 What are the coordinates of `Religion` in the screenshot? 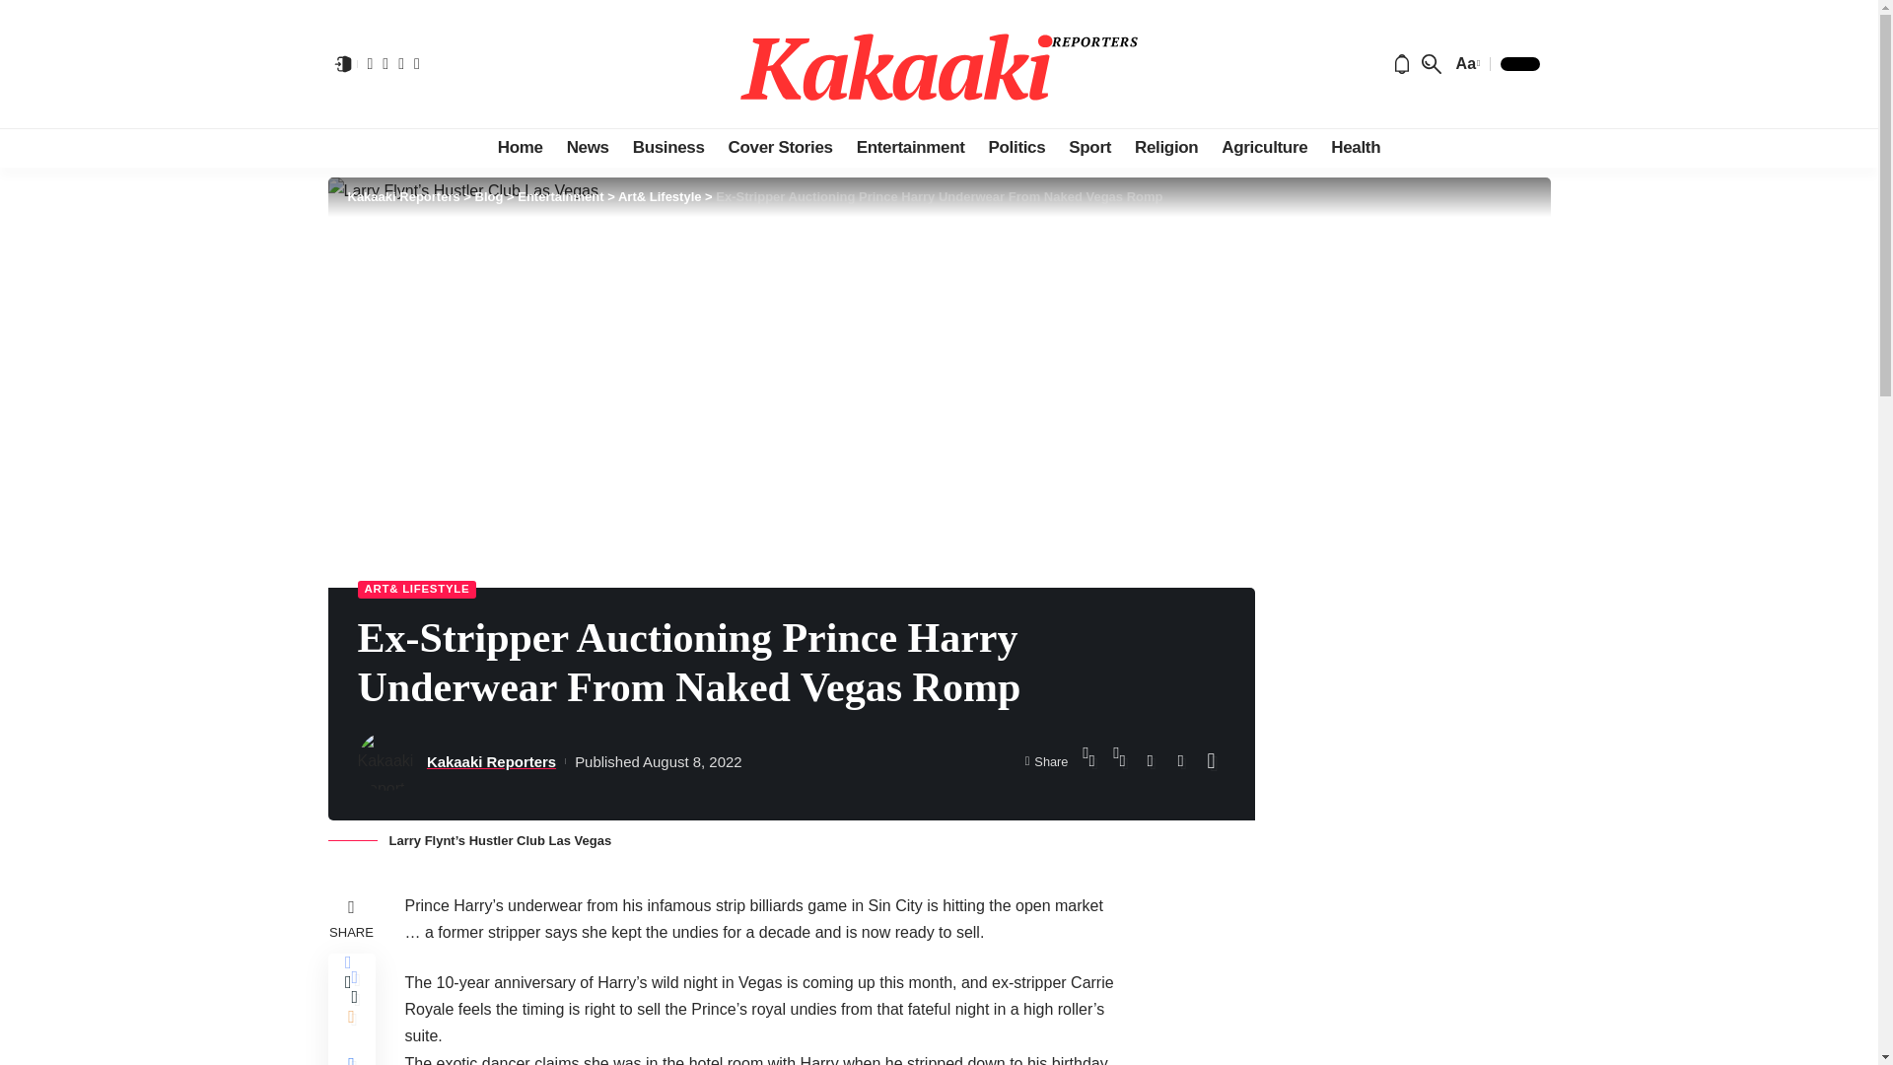 It's located at (1165, 147).